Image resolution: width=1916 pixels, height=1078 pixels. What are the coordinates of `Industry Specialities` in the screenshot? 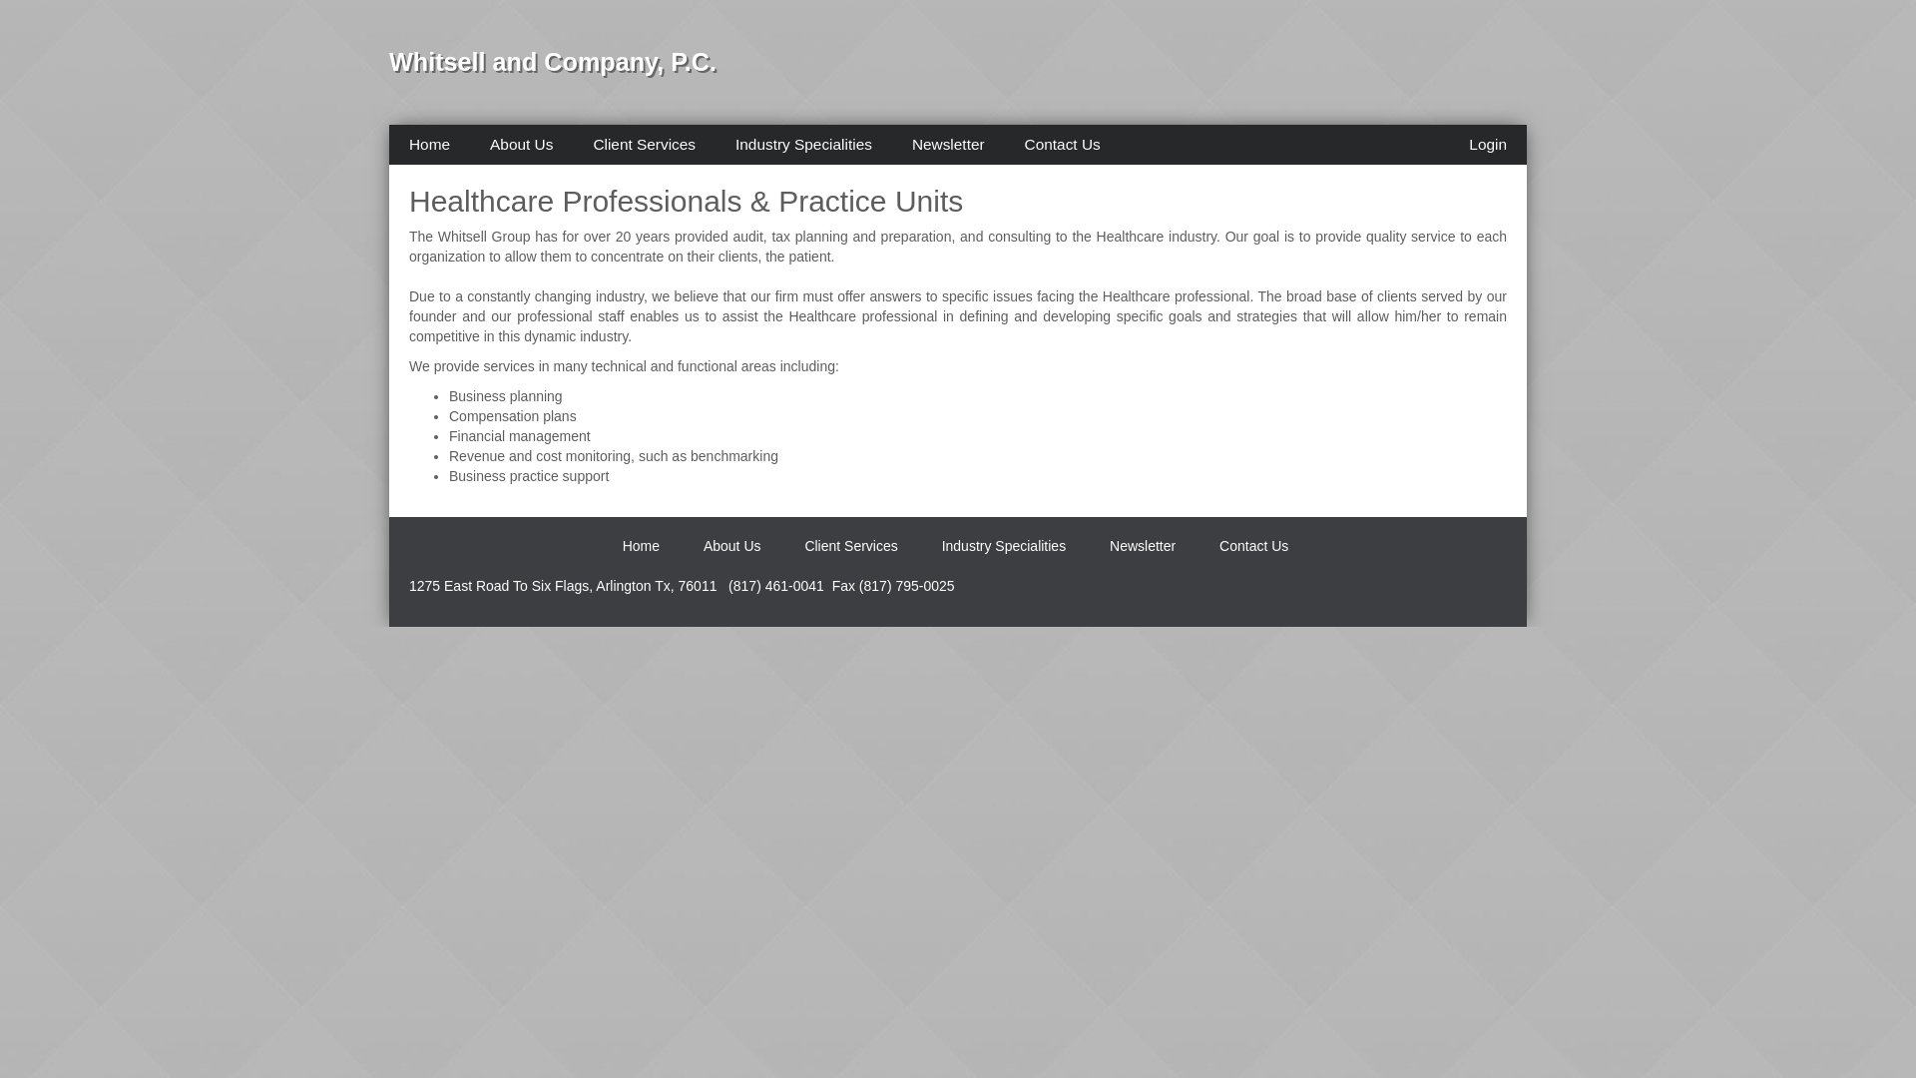 It's located at (803, 145).